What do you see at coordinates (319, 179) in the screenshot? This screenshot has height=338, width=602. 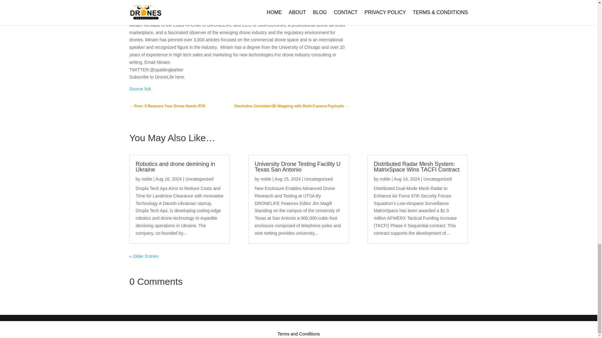 I see `Uncategorized` at bounding box center [319, 179].